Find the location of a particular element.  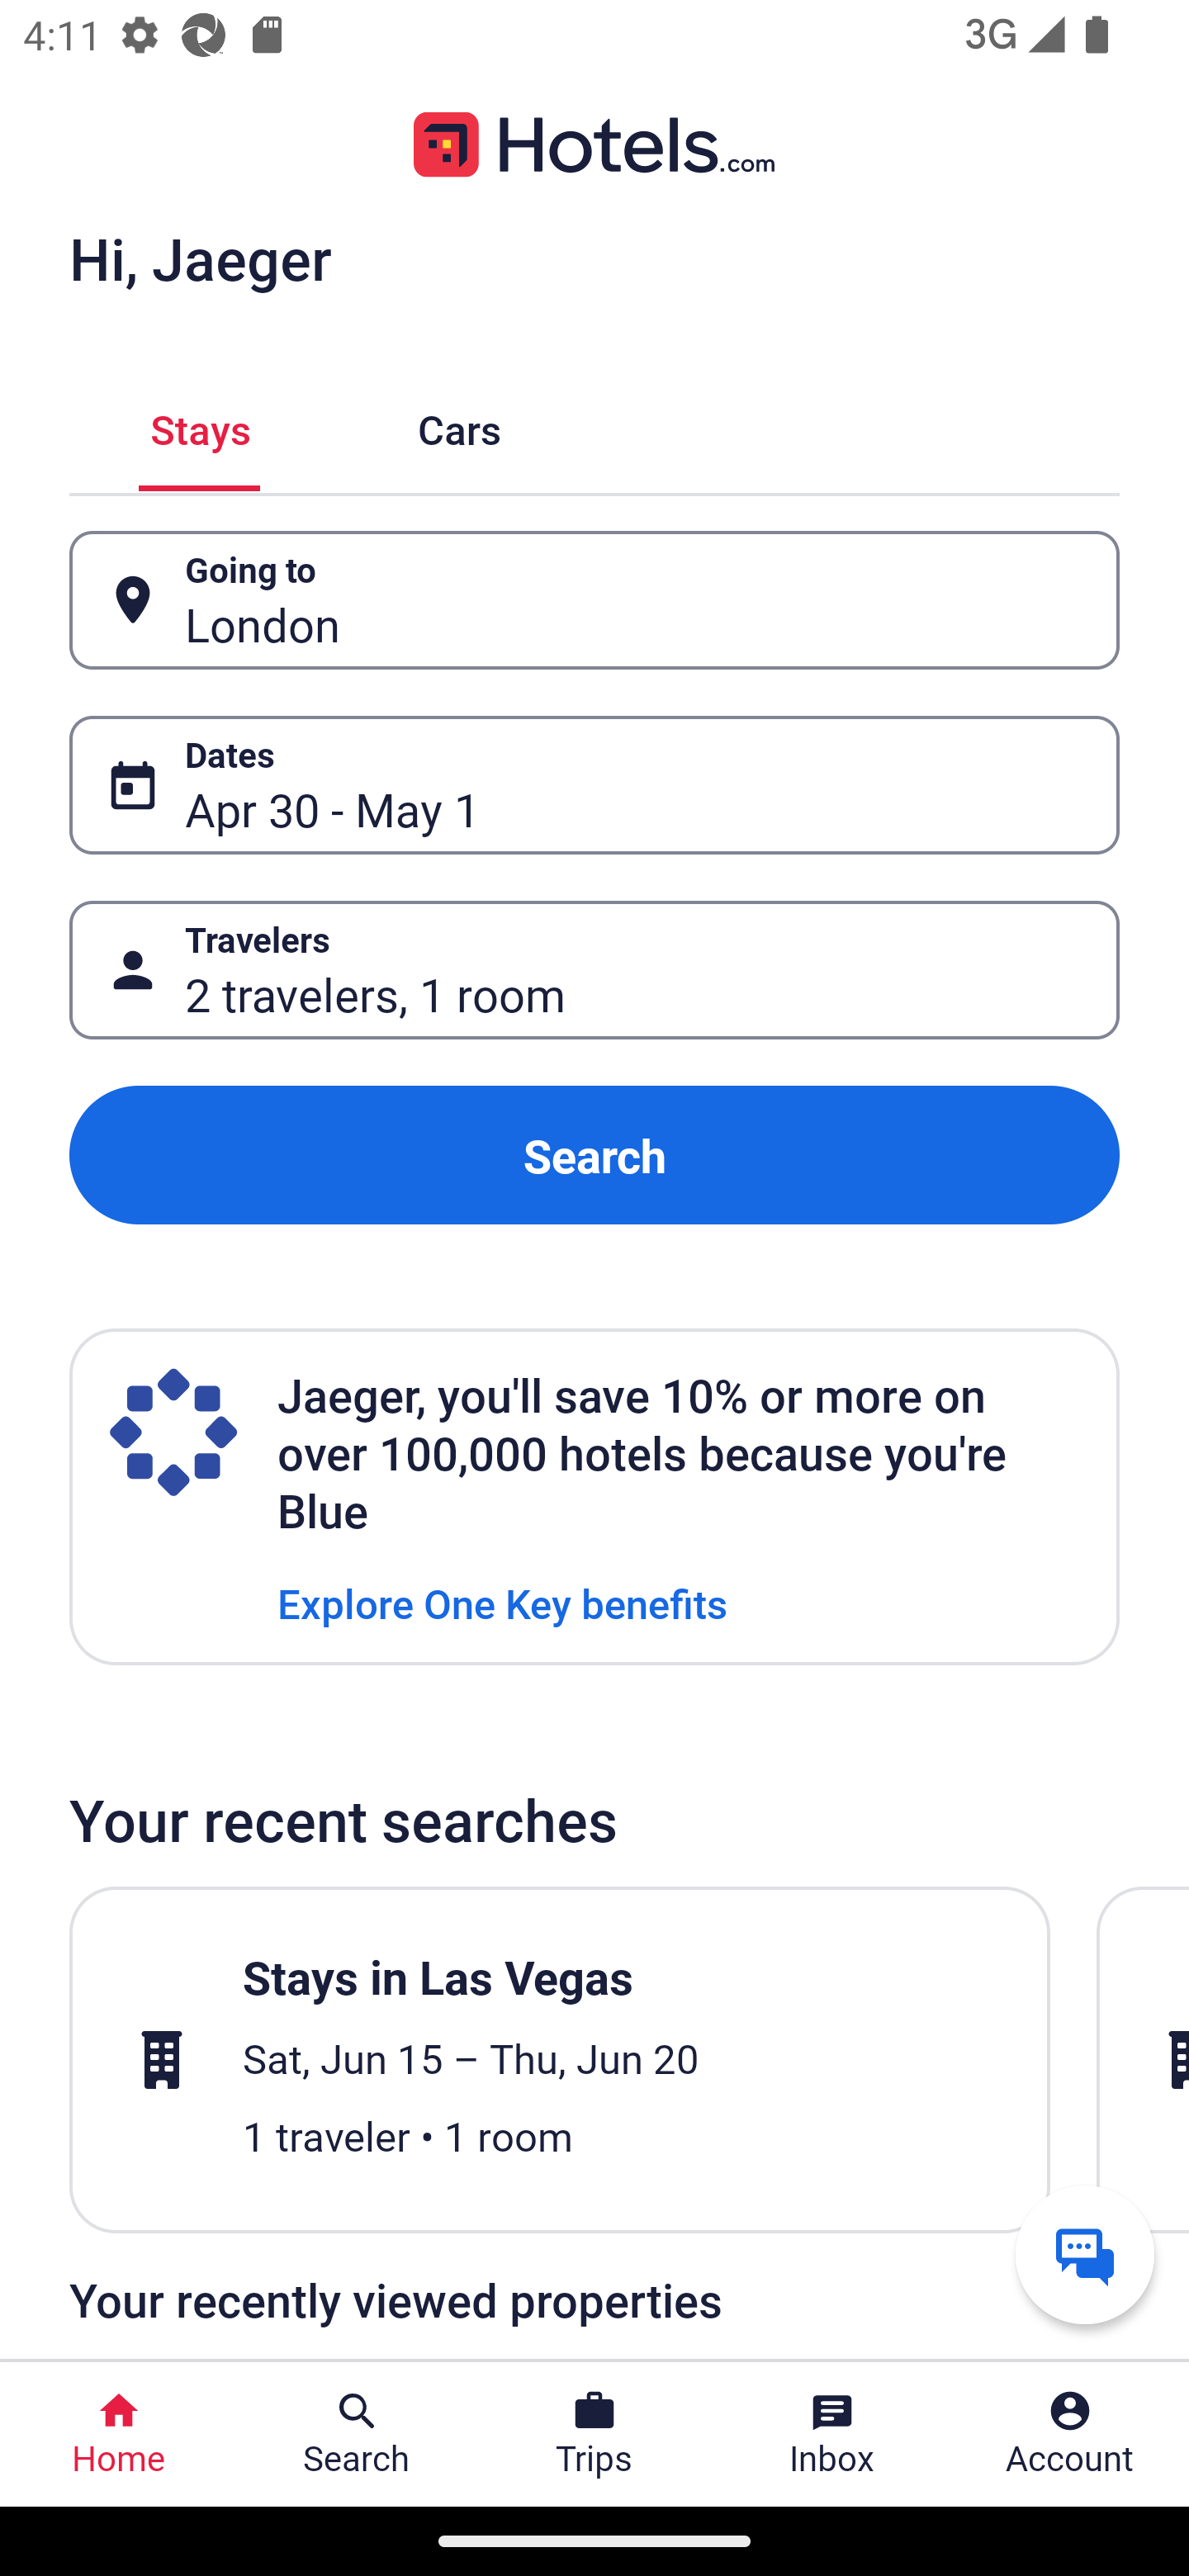

Dates Button Apr 30 - May 1 is located at coordinates (594, 785).